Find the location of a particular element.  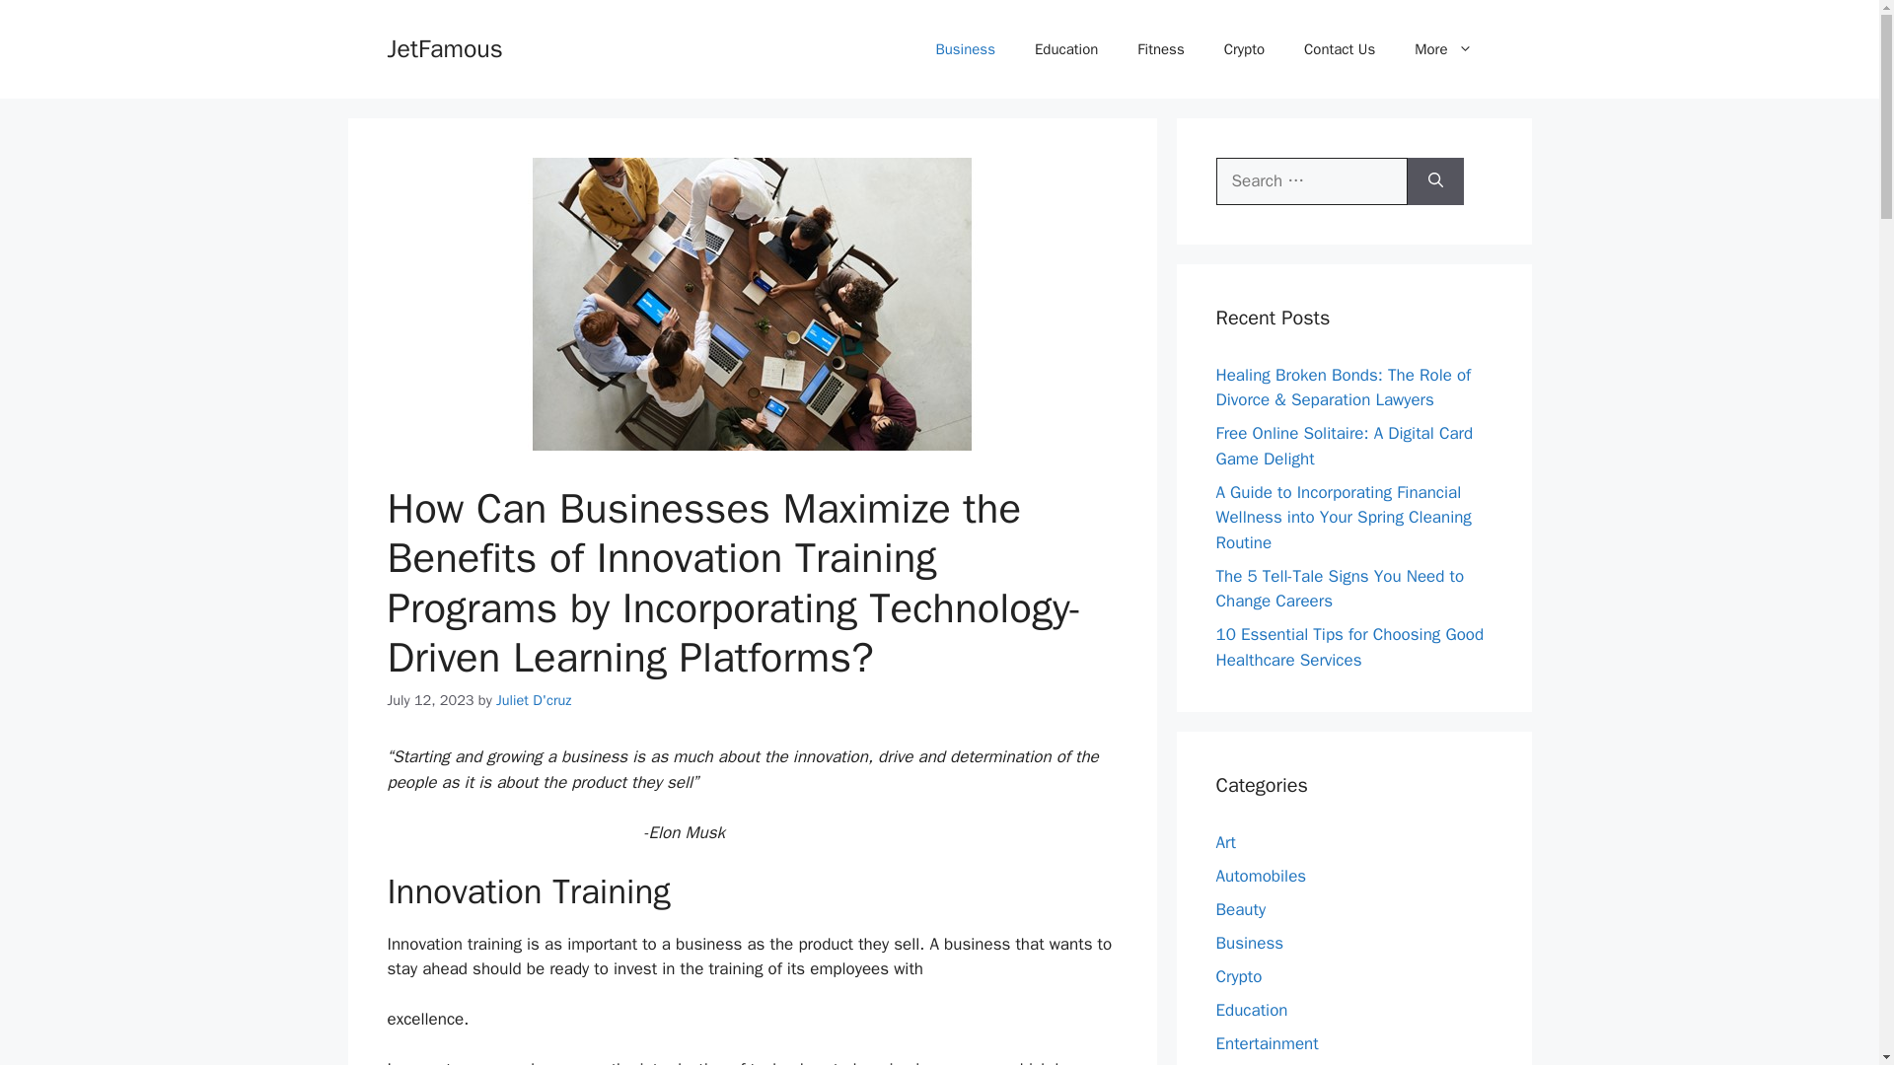

The 5 Tell-Tale Signs You Need to Change Careers is located at coordinates (1340, 589).